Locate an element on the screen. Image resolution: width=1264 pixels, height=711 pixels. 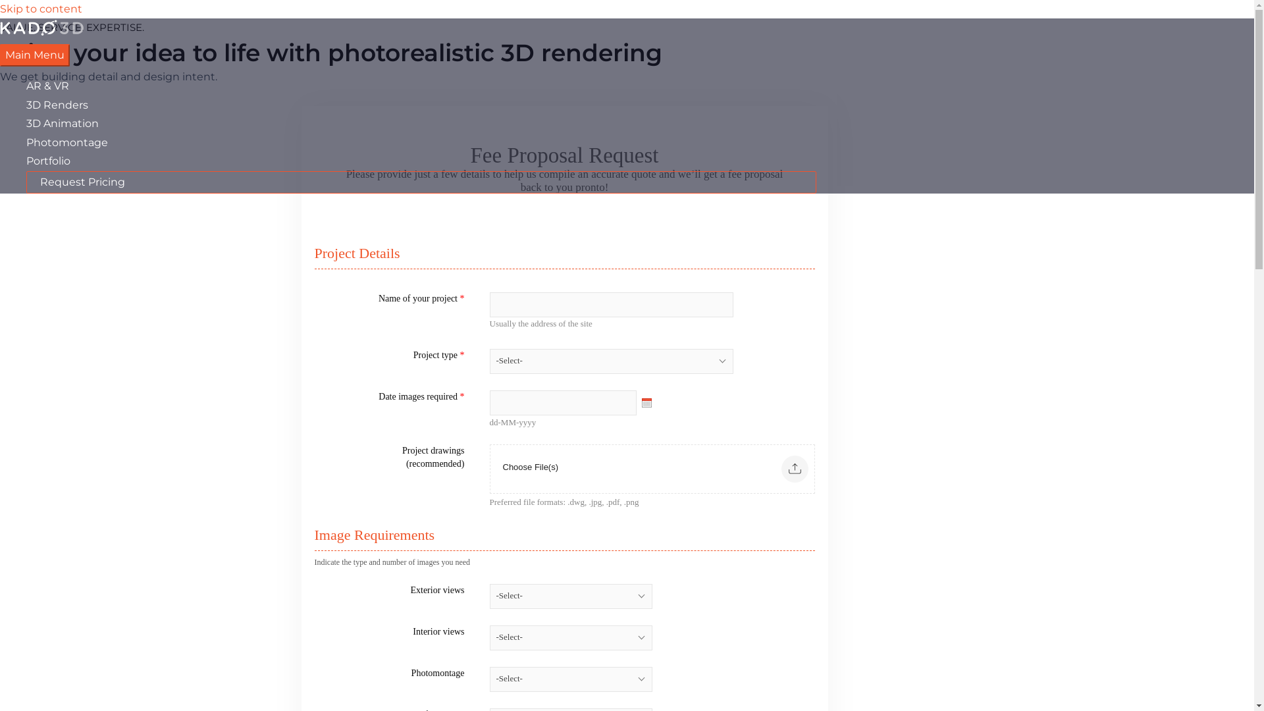
Photomontage is located at coordinates (421, 143).